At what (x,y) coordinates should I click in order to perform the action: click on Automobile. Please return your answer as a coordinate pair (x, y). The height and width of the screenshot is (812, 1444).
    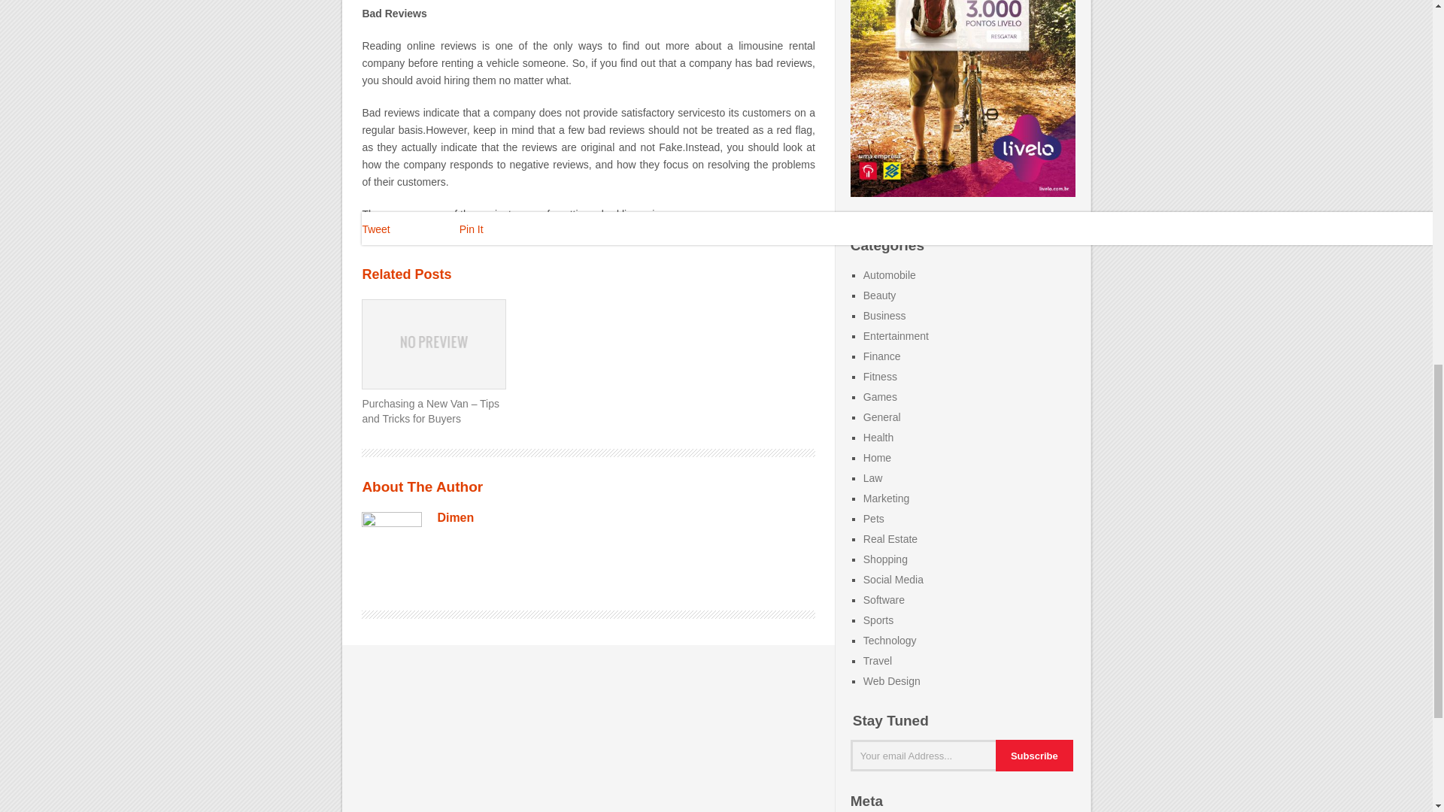
    Looking at the image, I should click on (889, 274).